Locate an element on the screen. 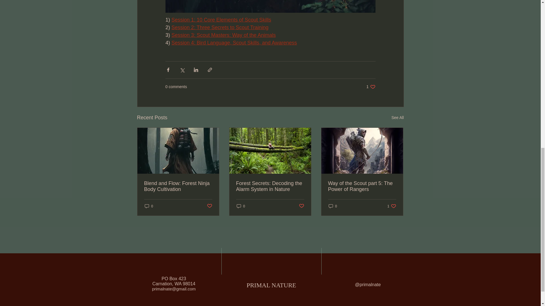 This screenshot has height=306, width=545. See All is located at coordinates (371, 87).